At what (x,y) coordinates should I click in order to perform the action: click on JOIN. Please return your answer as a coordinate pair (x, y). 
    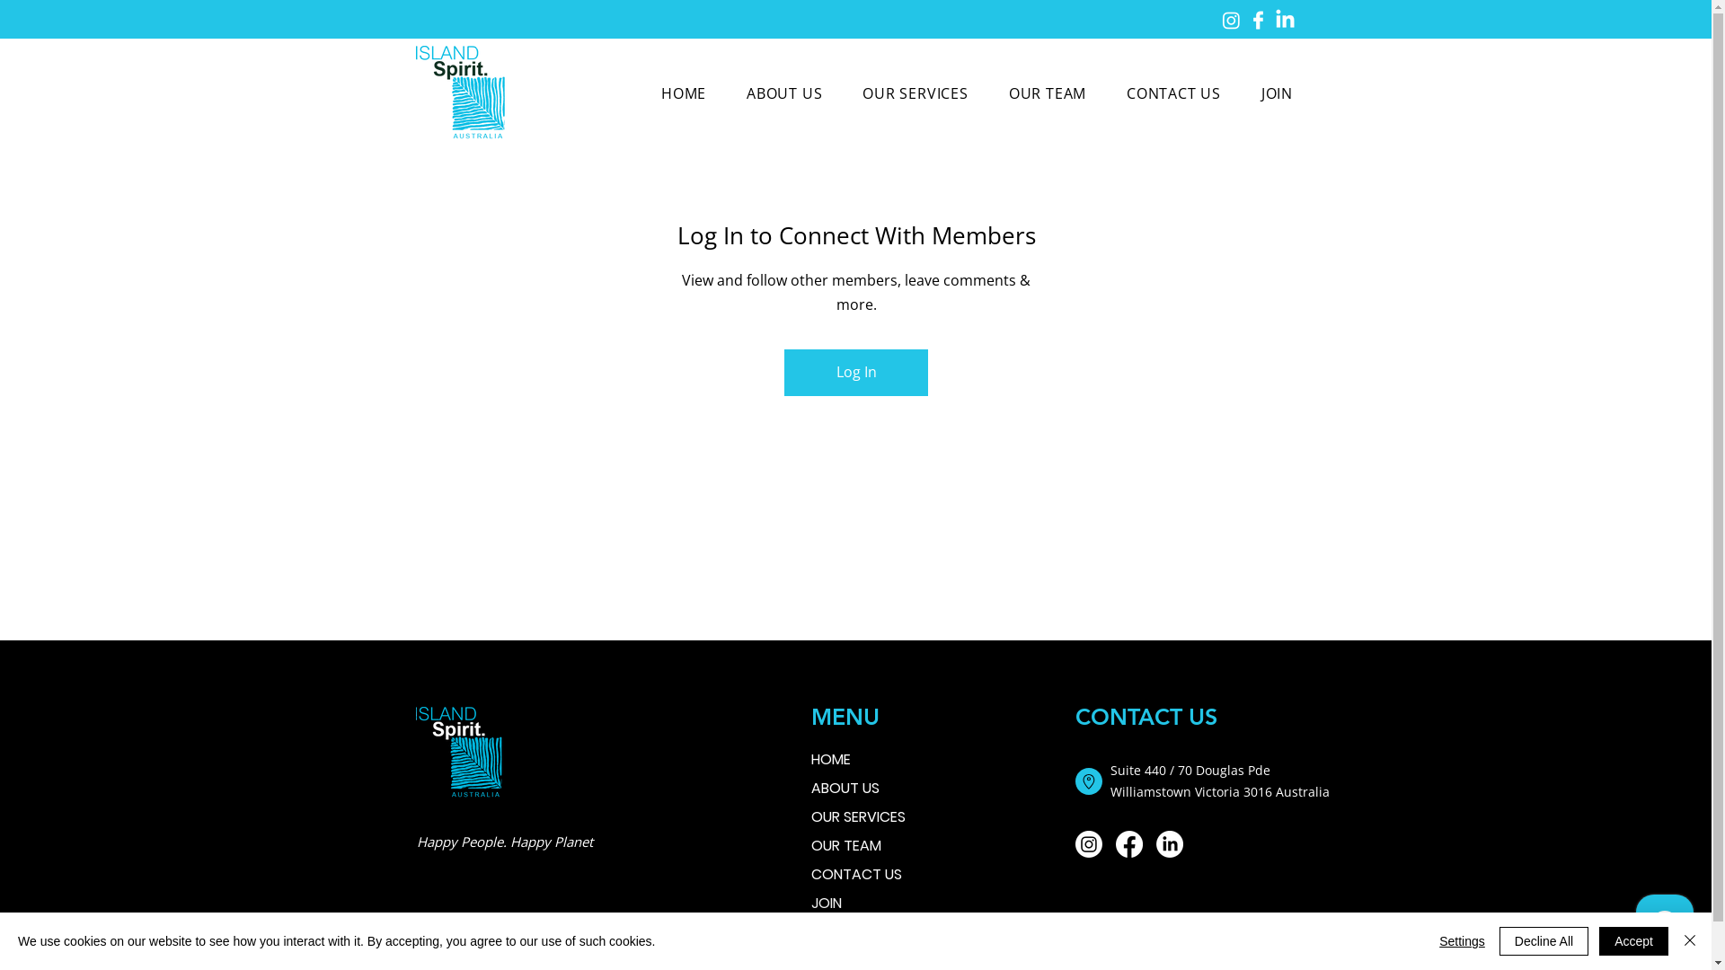
    Looking at the image, I should click on (873, 904).